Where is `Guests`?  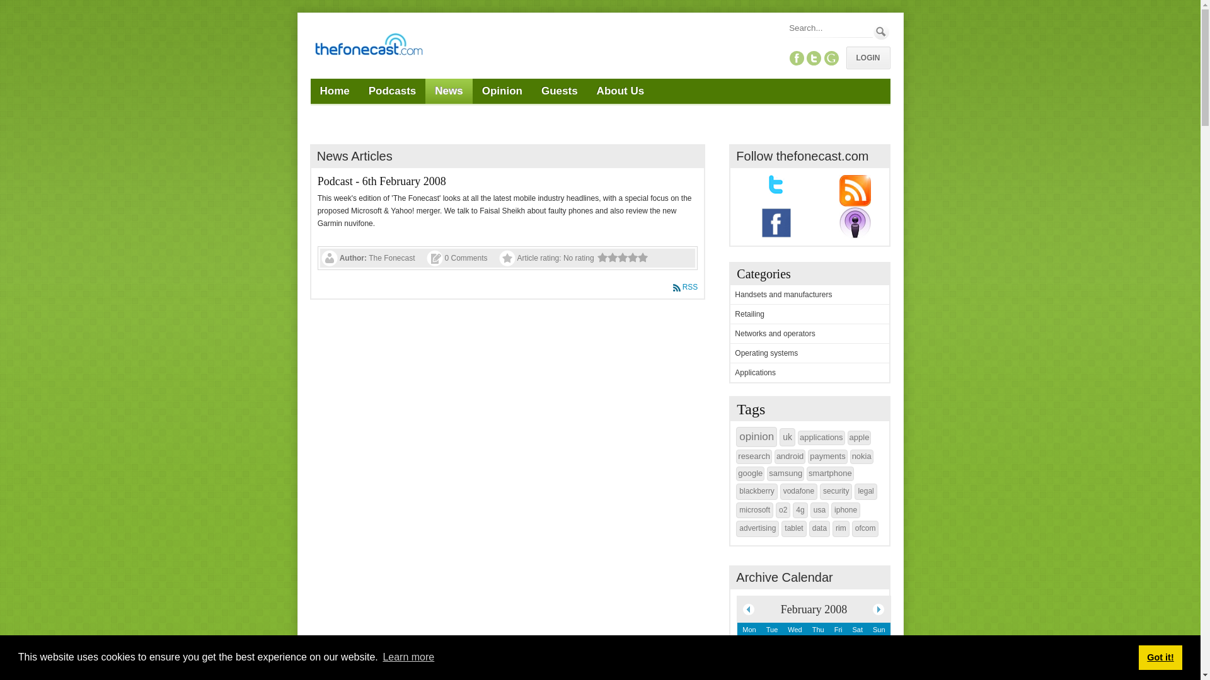
Guests is located at coordinates (560, 91).